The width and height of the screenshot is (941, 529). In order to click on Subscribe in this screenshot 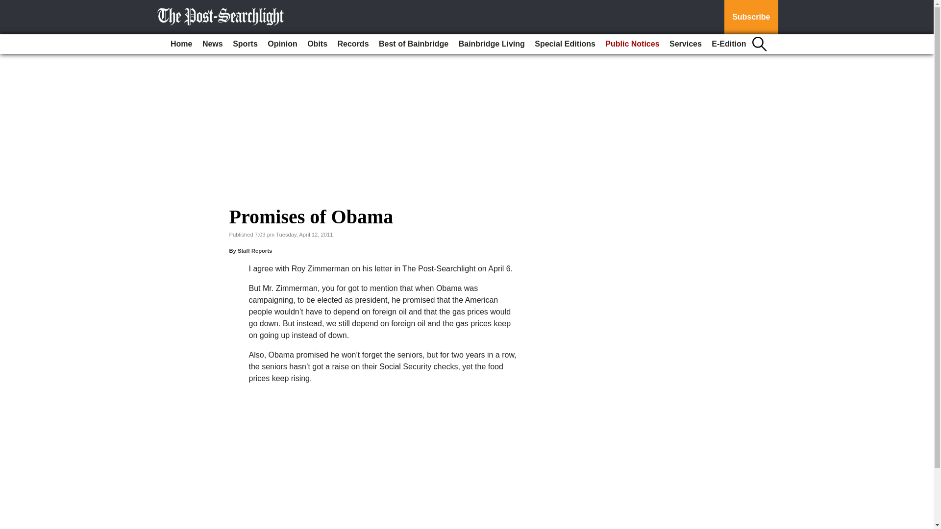, I will do `click(751, 17)`.